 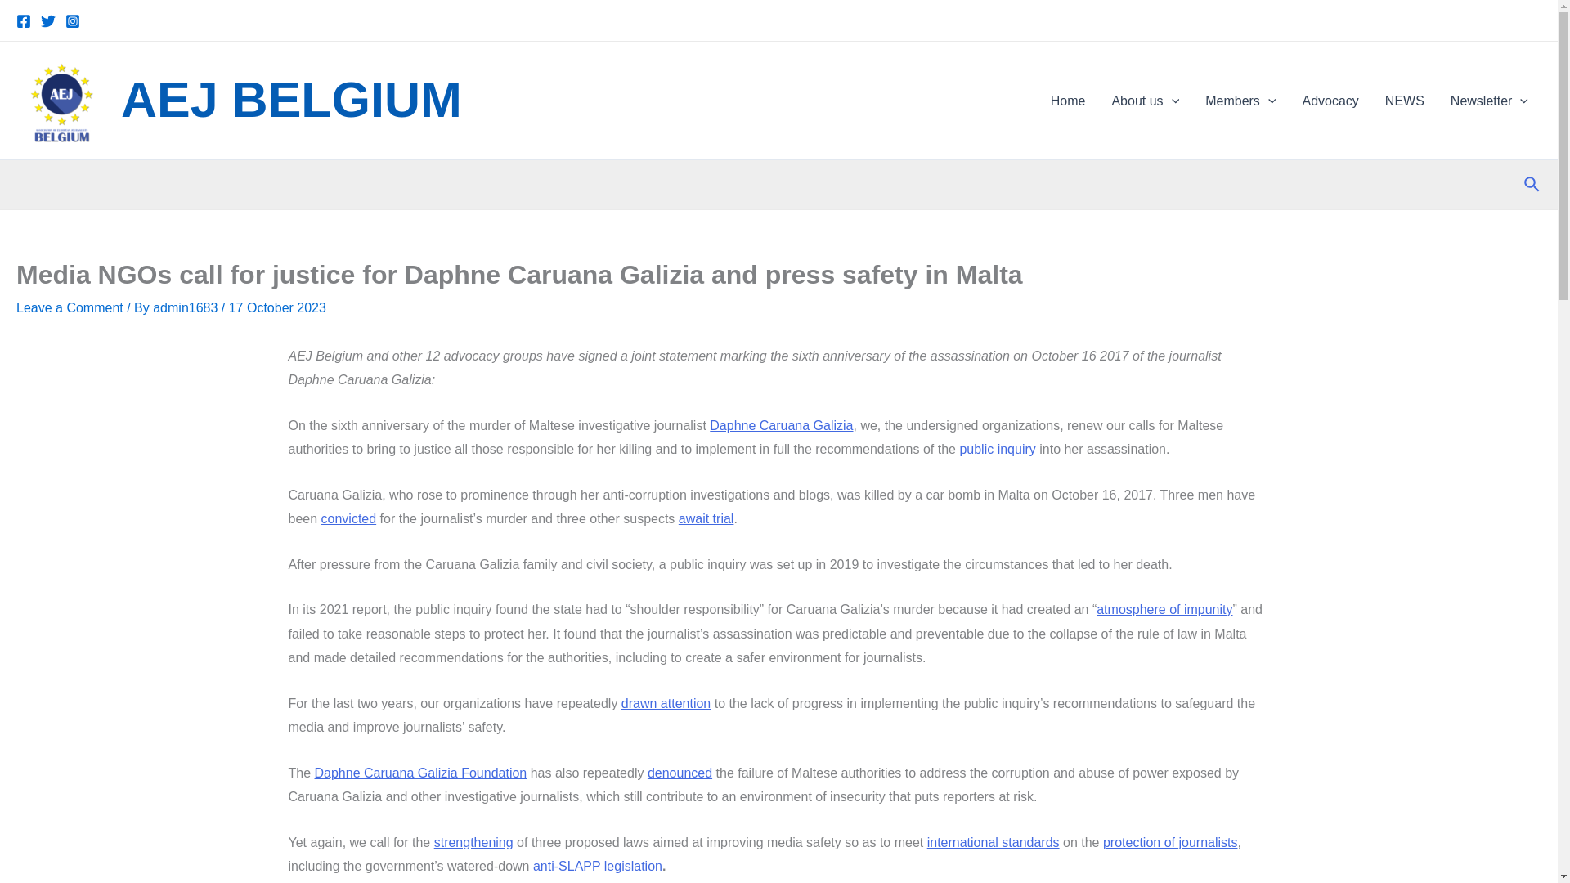 I want to click on Members, so click(x=1240, y=100).